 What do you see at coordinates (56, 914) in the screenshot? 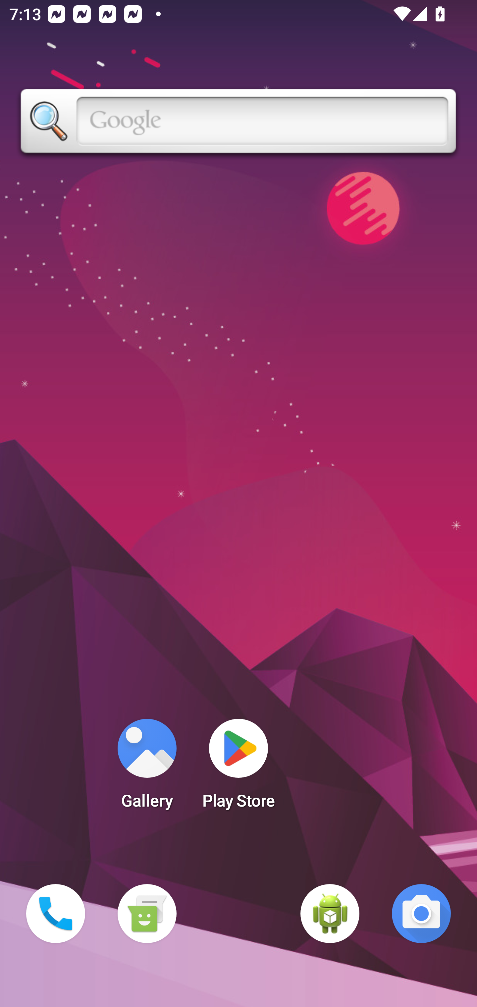
I see `Phone` at bounding box center [56, 914].